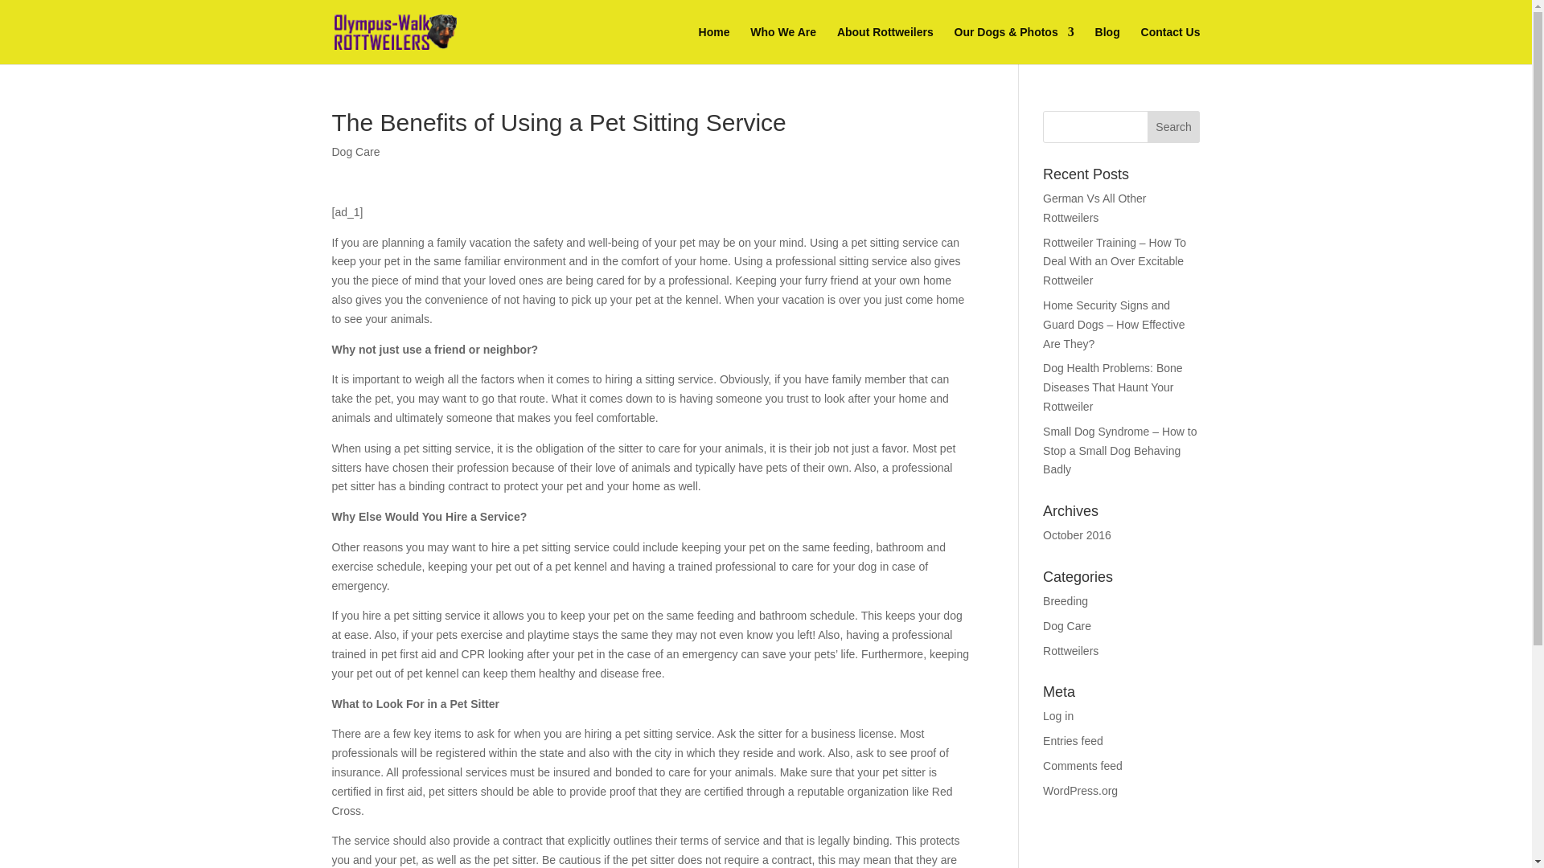 This screenshot has height=868, width=1544. Describe the element at coordinates (1066, 601) in the screenshot. I see `Breeding` at that location.